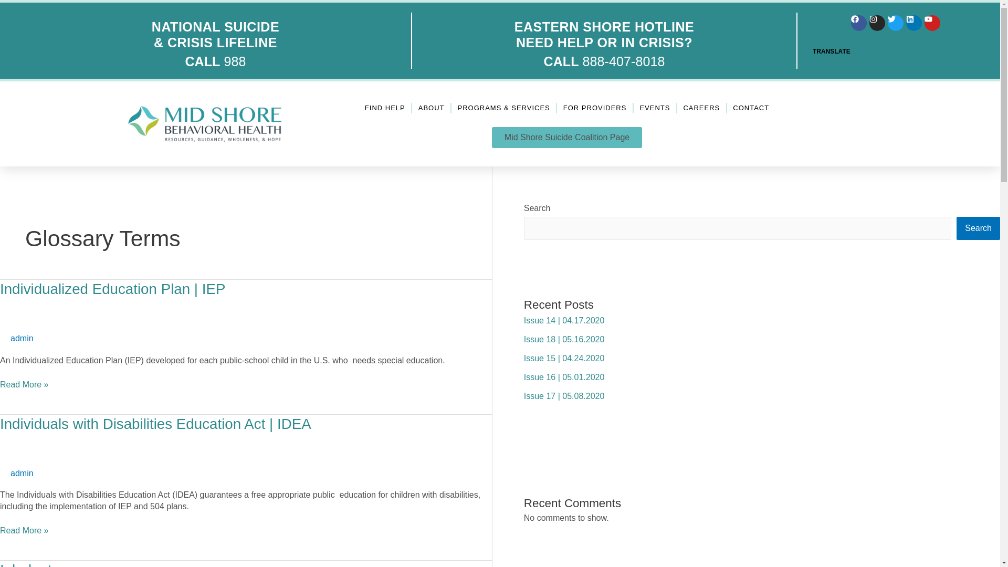  I want to click on View all posts by admin, so click(22, 338).